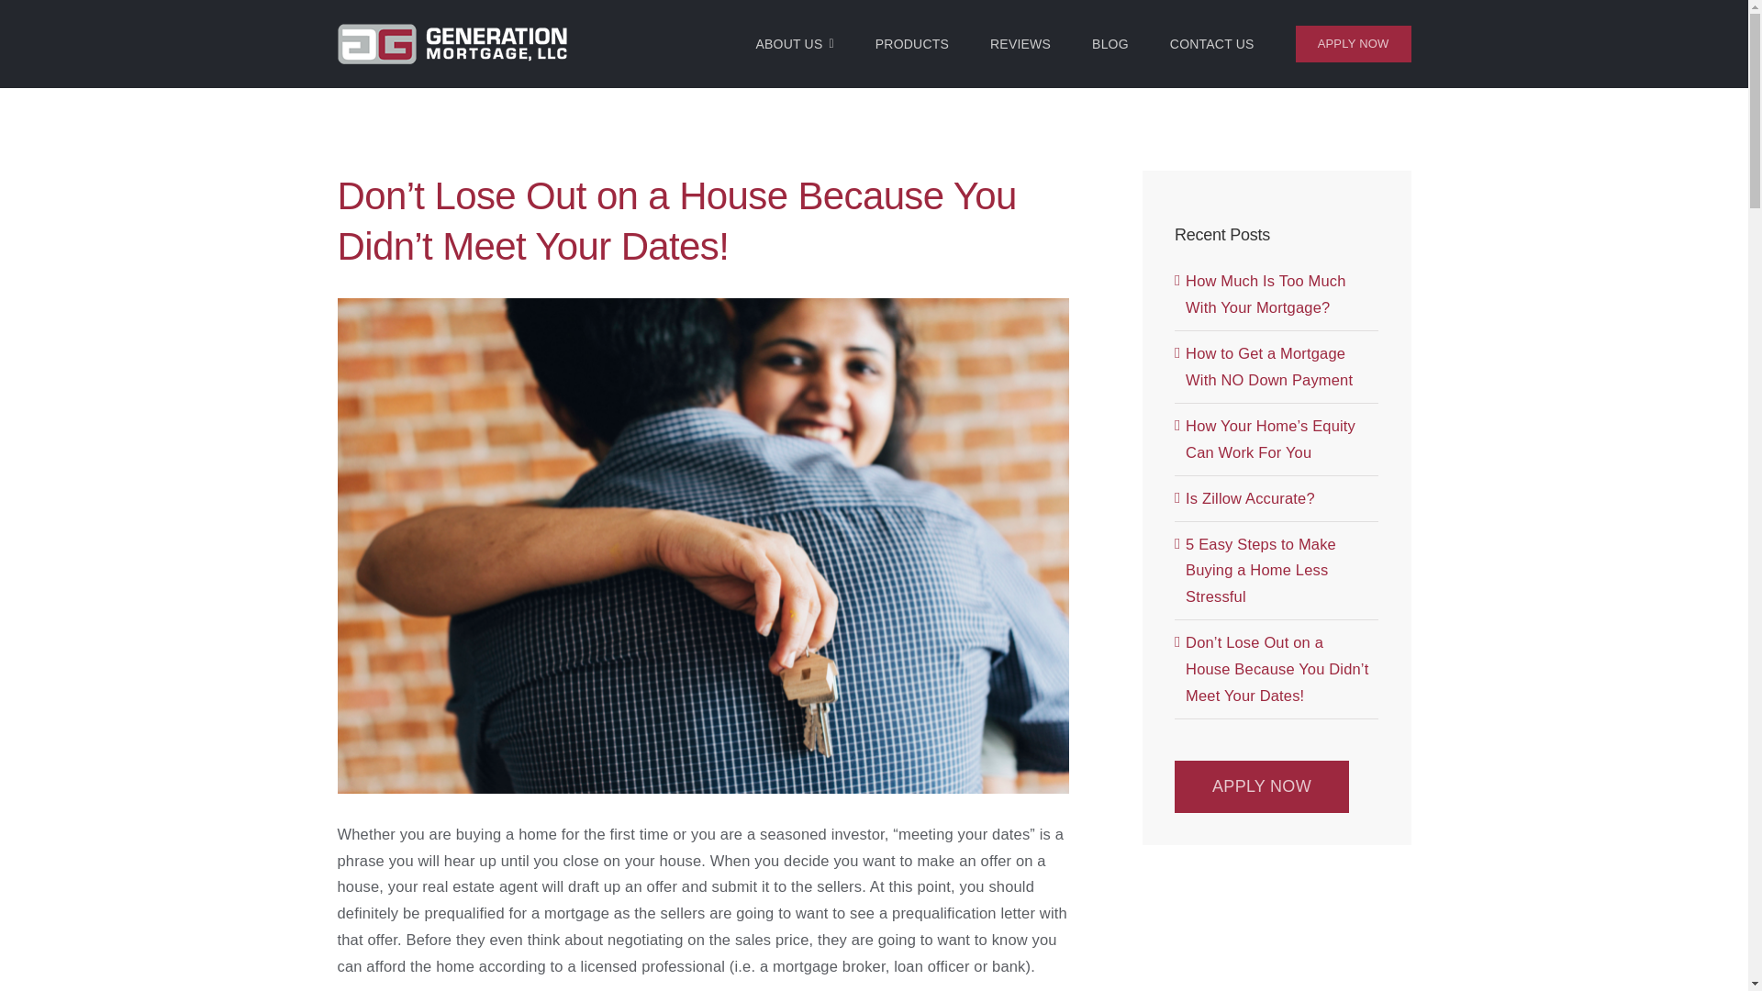 This screenshot has width=1762, height=991. Describe the element at coordinates (1261, 571) in the screenshot. I see `5 Easy Steps to Make Buying a Home Less Stressful` at that location.